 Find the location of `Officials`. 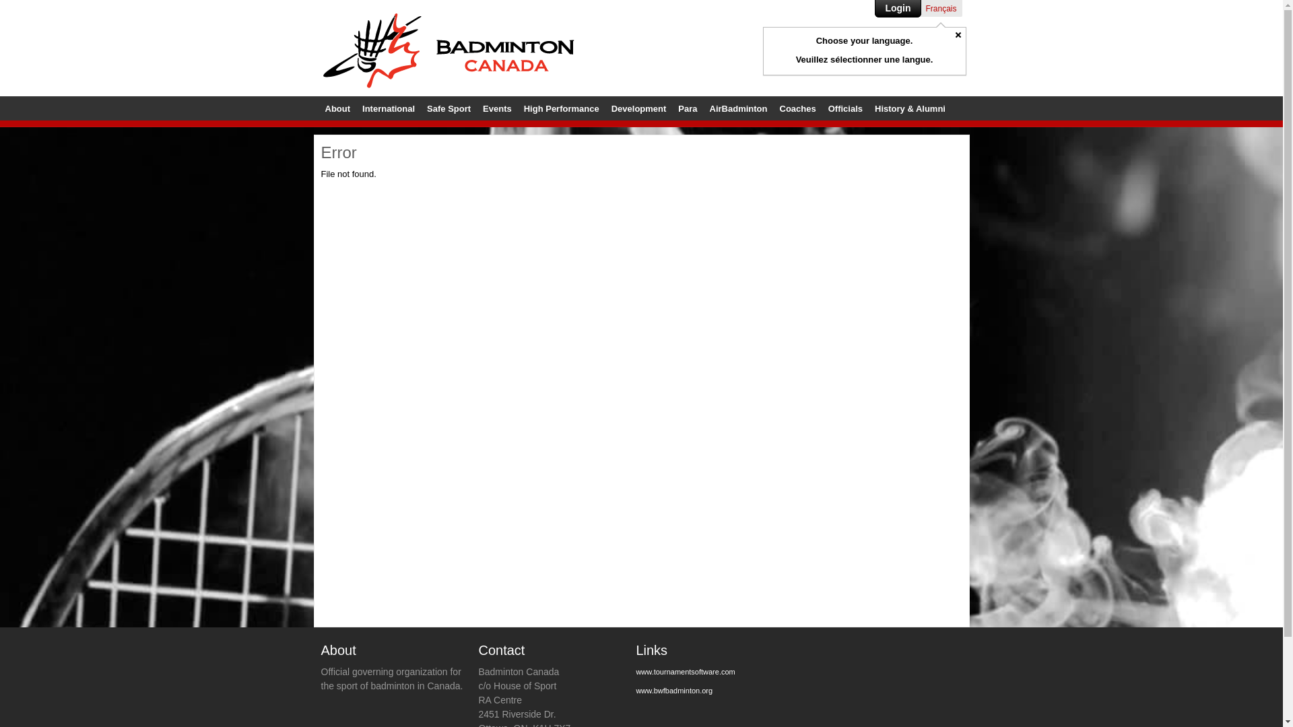

Officials is located at coordinates (846, 109).